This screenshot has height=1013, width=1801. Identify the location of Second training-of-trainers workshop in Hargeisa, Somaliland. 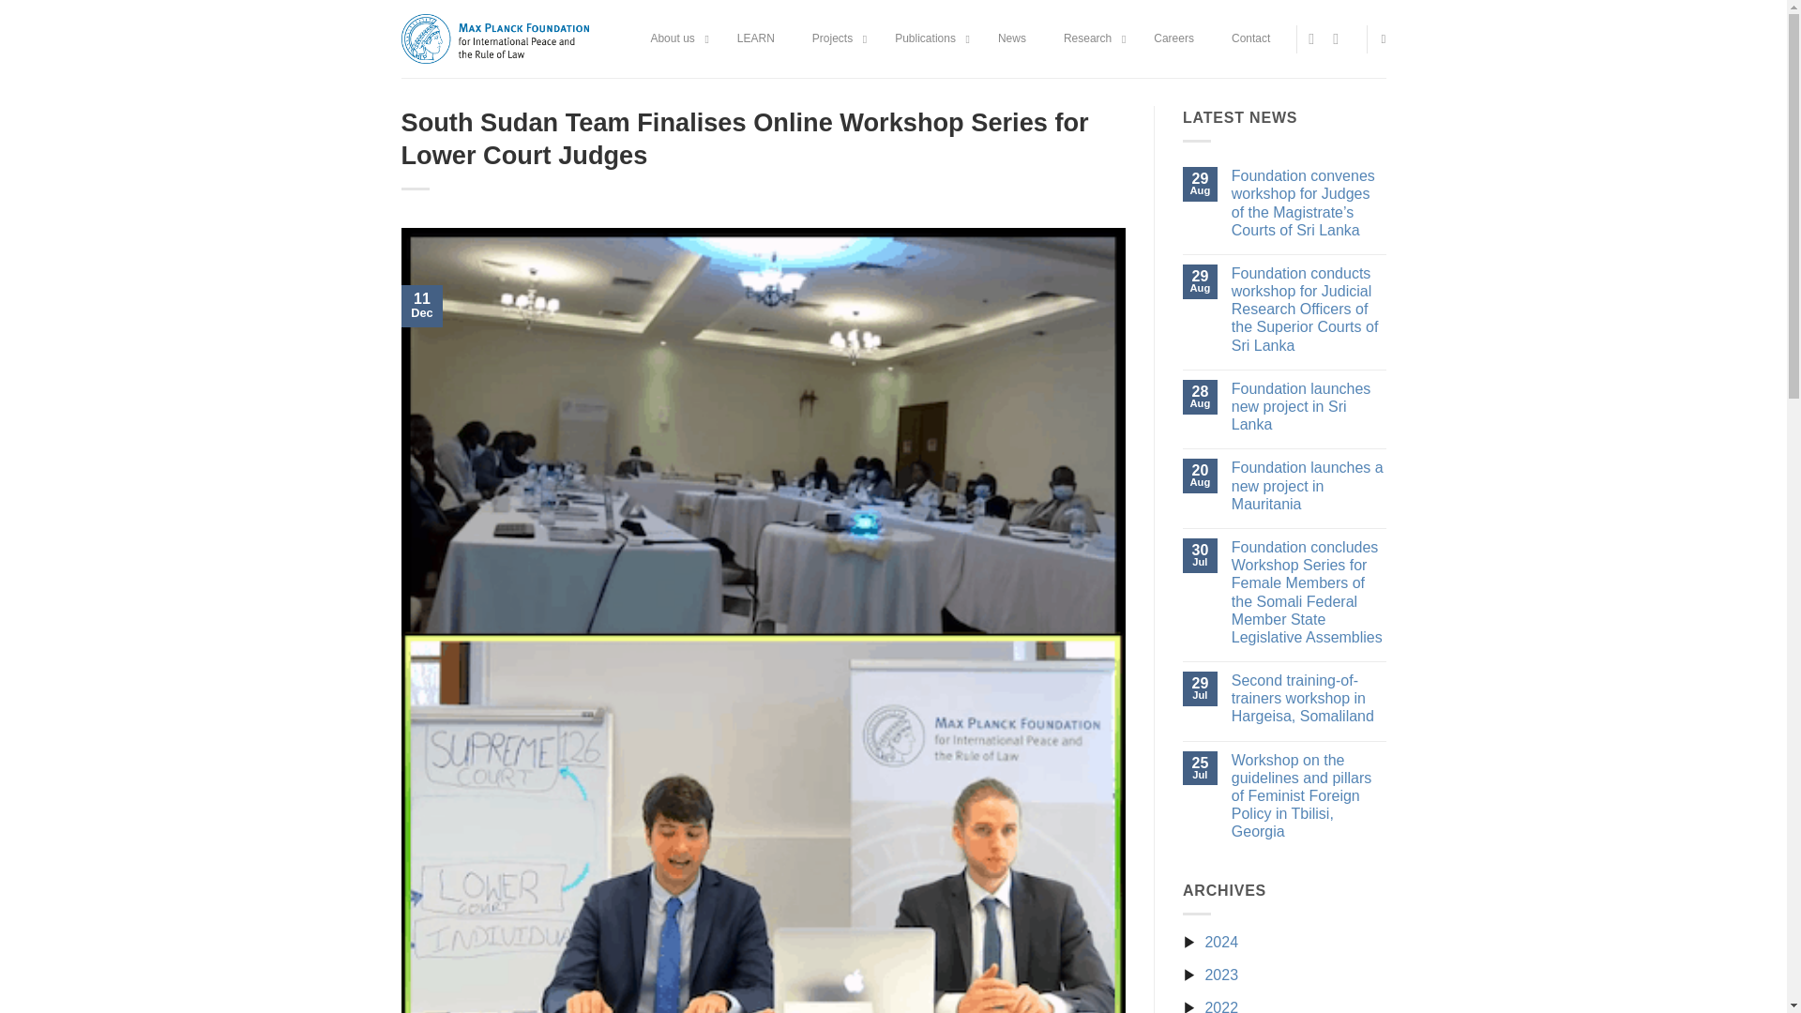
(1309, 699).